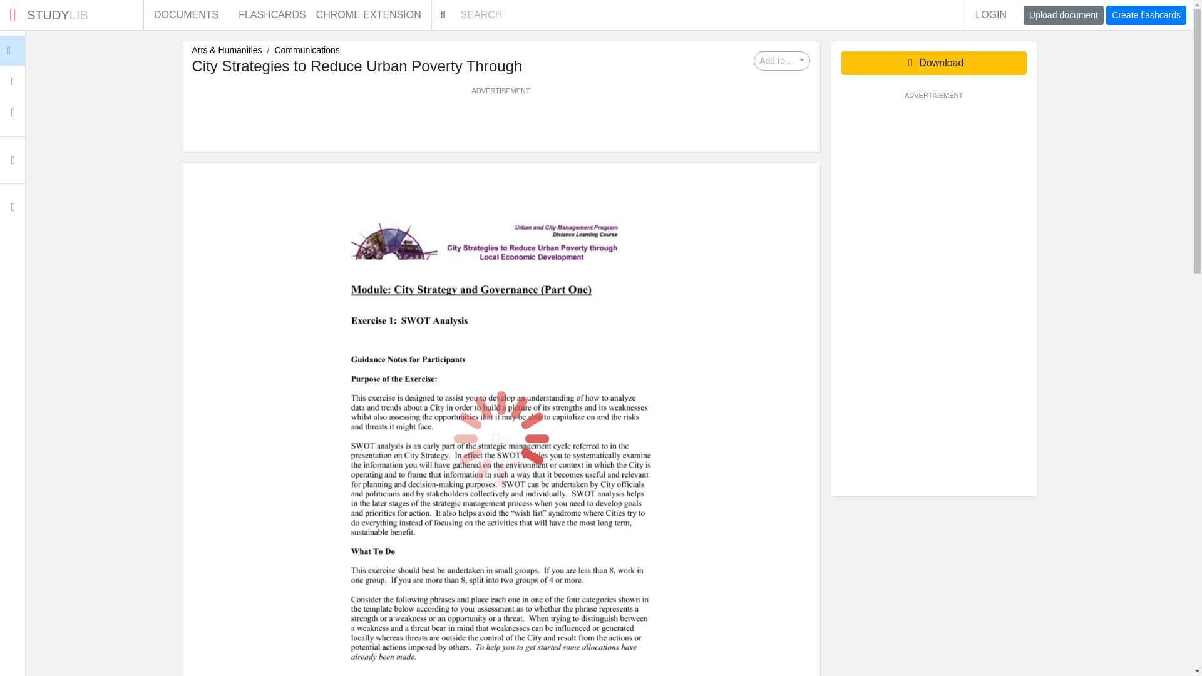  What do you see at coordinates (1063, 15) in the screenshot?
I see `Communications` at bounding box center [1063, 15].